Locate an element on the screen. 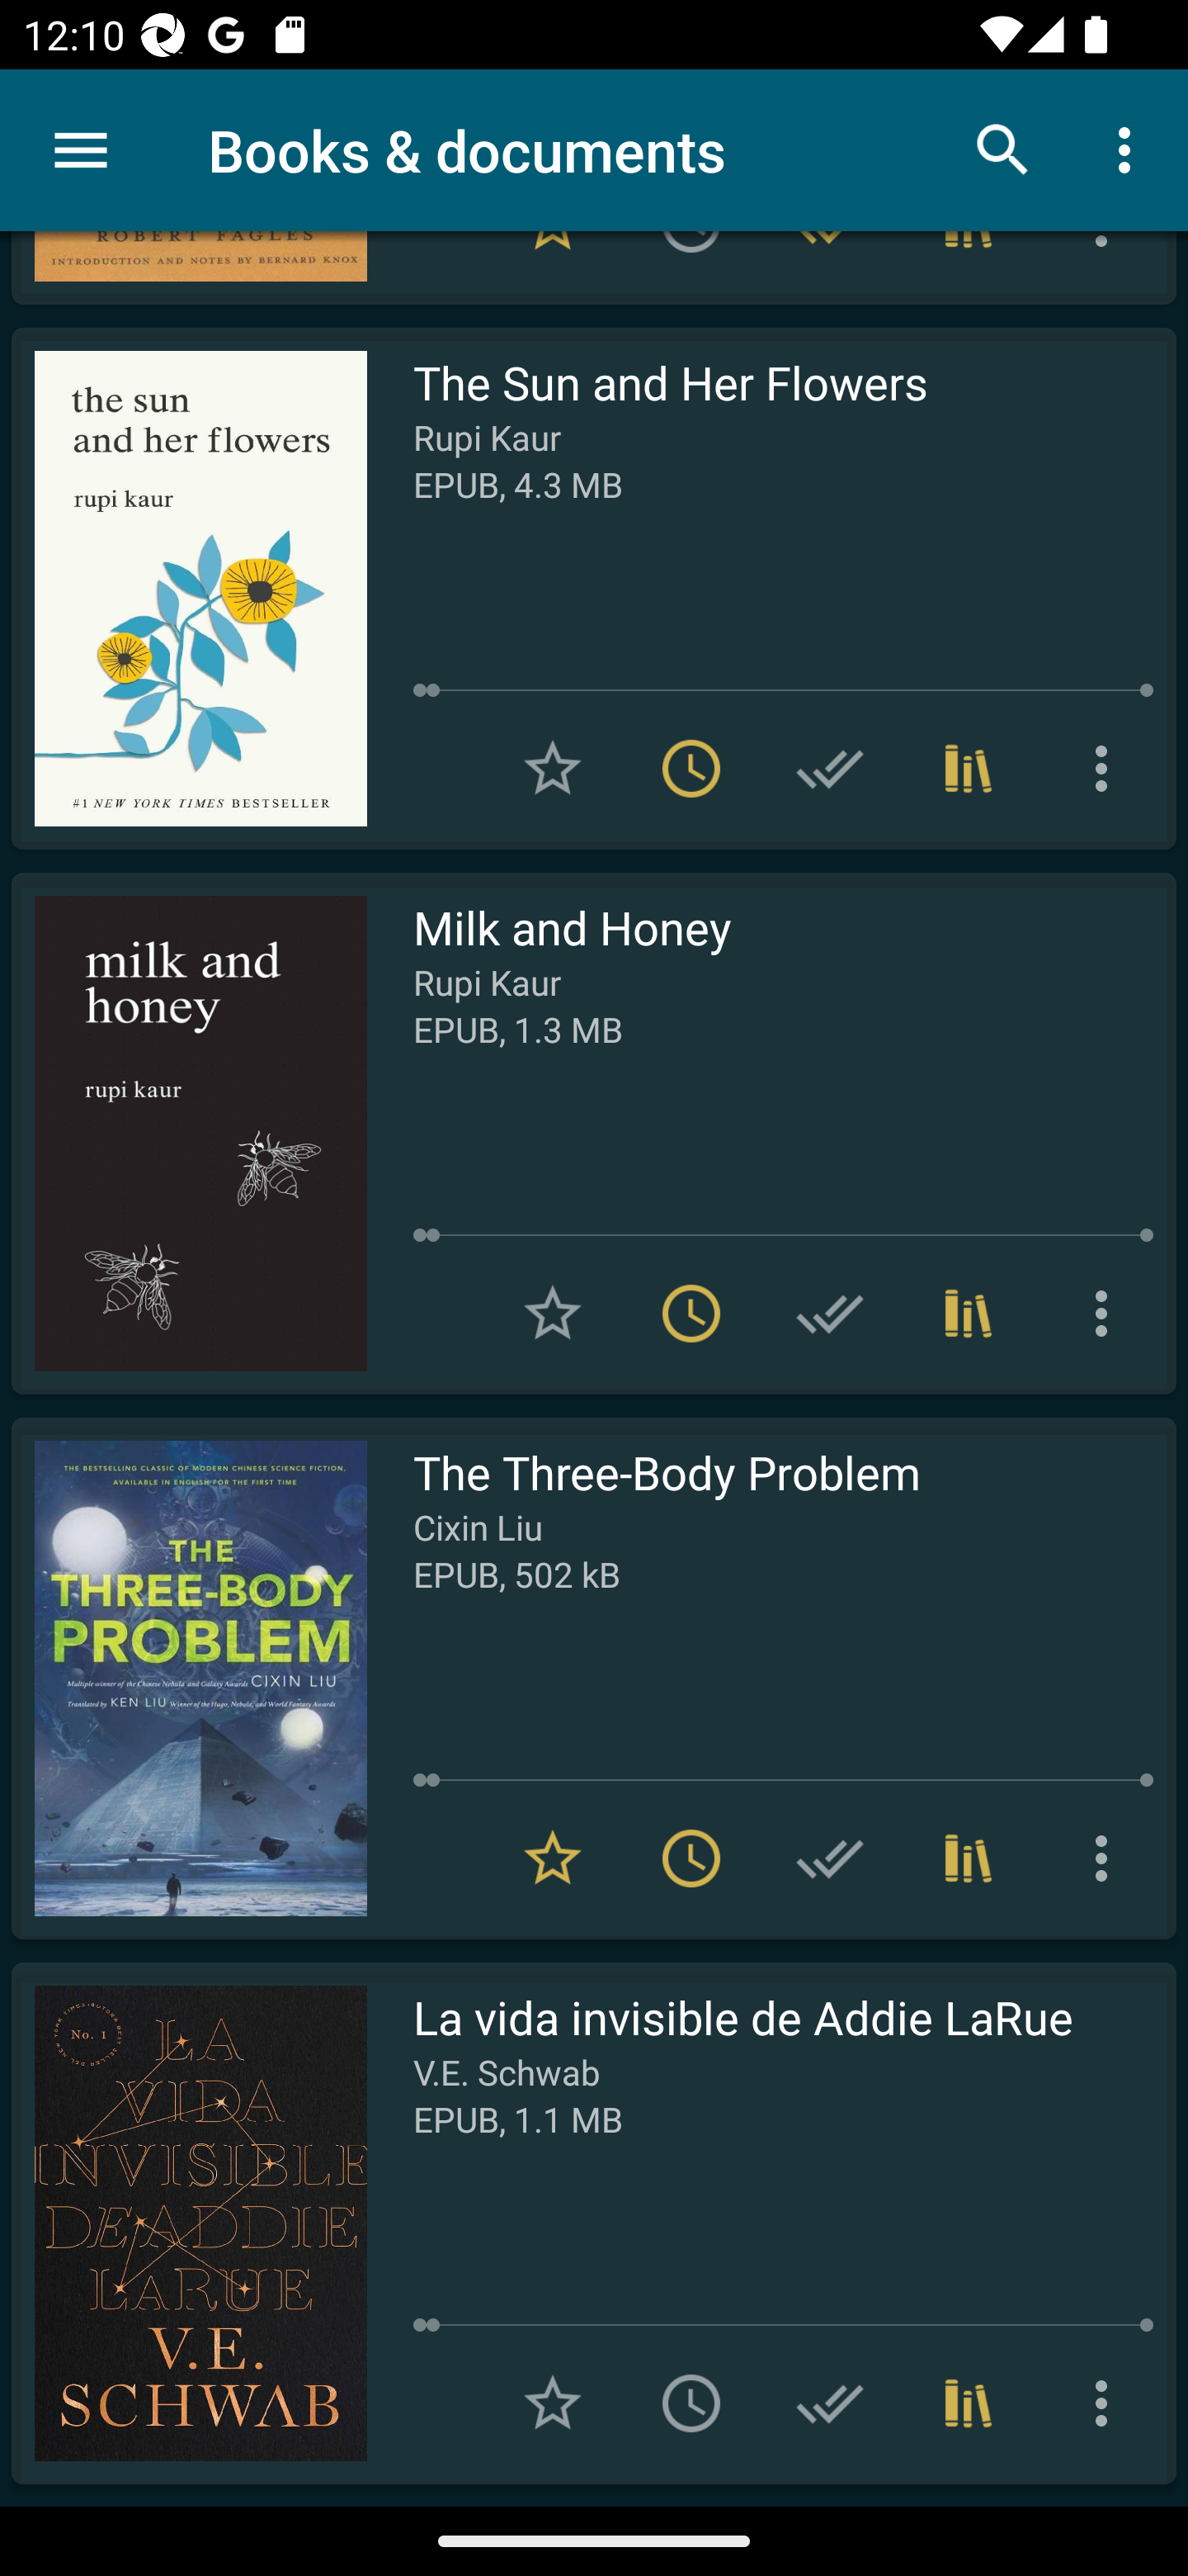  Add to Have read is located at coordinates (830, 2403).